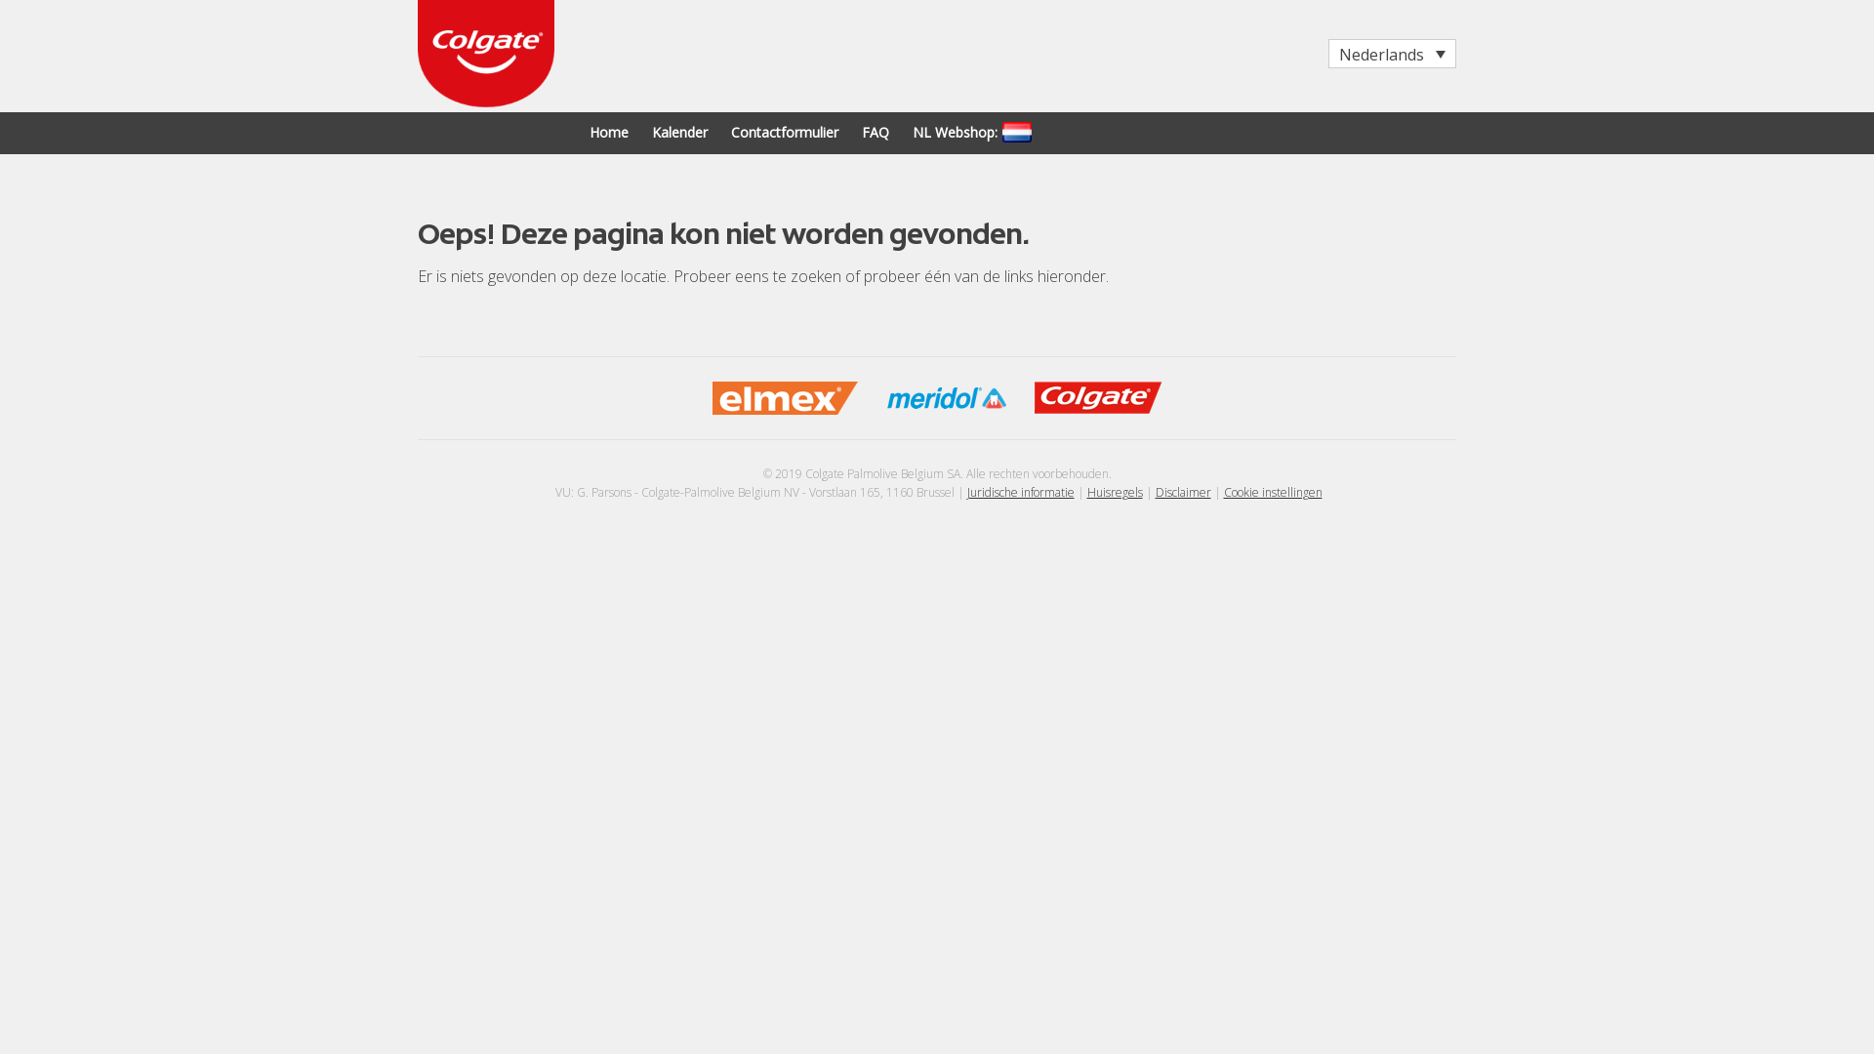  What do you see at coordinates (785, 133) in the screenshot?
I see `Contactformulier` at bounding box center [785, 133].